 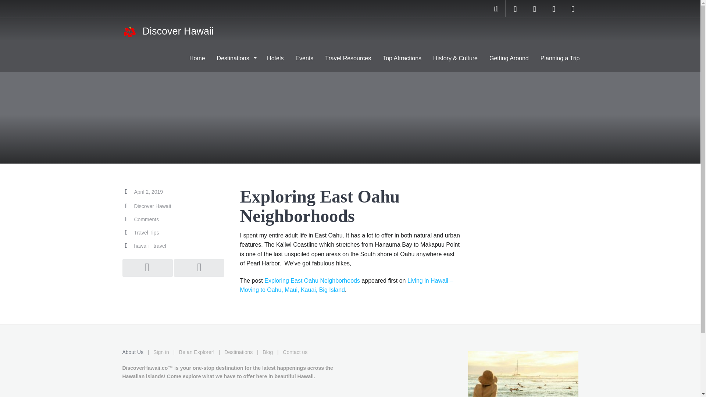 I want to click on travel, so click(x=160, y=246).